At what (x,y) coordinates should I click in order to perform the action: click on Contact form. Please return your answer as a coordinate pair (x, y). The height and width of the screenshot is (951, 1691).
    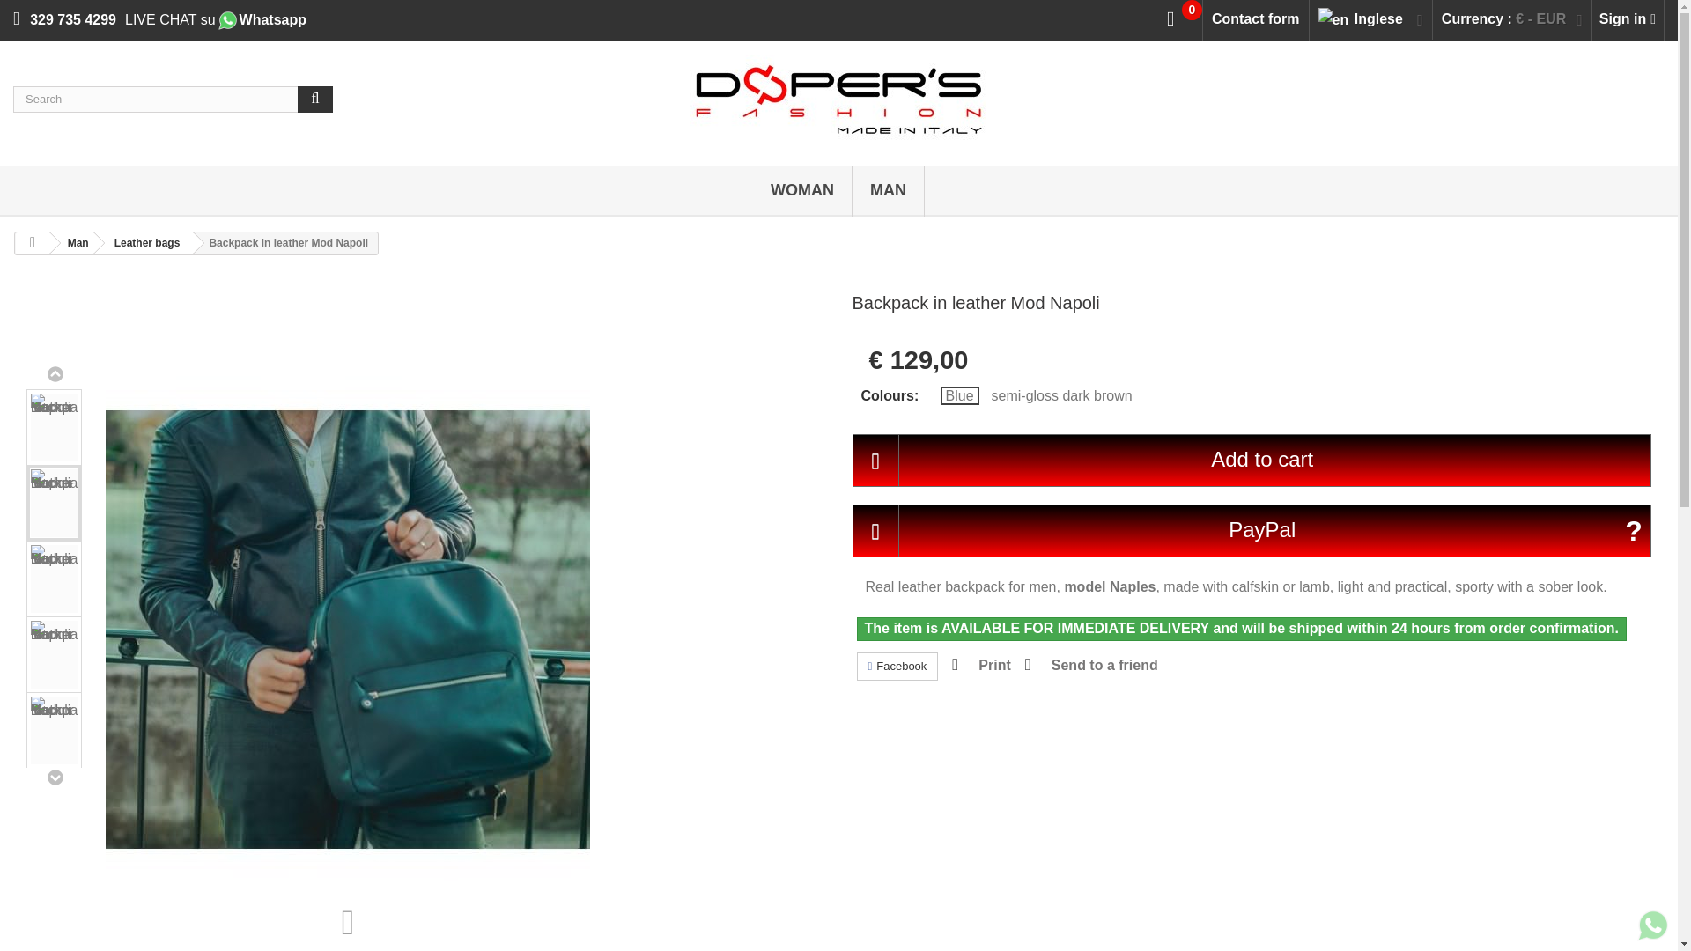
    Looking at the image, I should click on (1256, 20).